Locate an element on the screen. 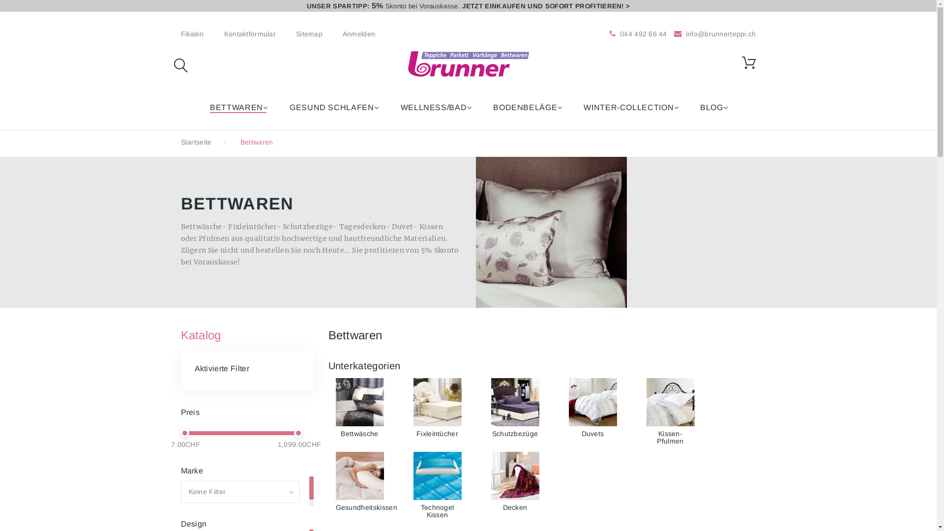 Image resolution: width=944 pixels, height=531 pixels. Kissen-Pfulmen is located at coordinates (670, 437).